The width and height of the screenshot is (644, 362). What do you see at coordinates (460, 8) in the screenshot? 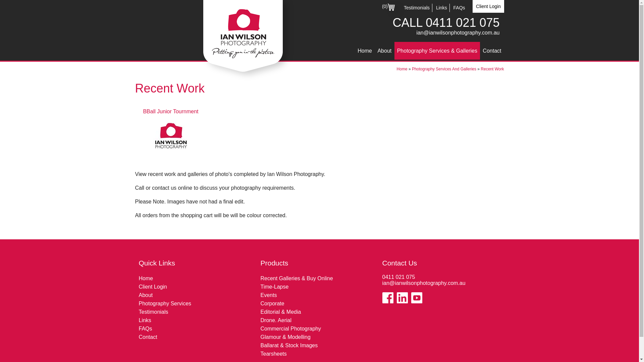
I see `FAQs` at bounding box center [460, 8].